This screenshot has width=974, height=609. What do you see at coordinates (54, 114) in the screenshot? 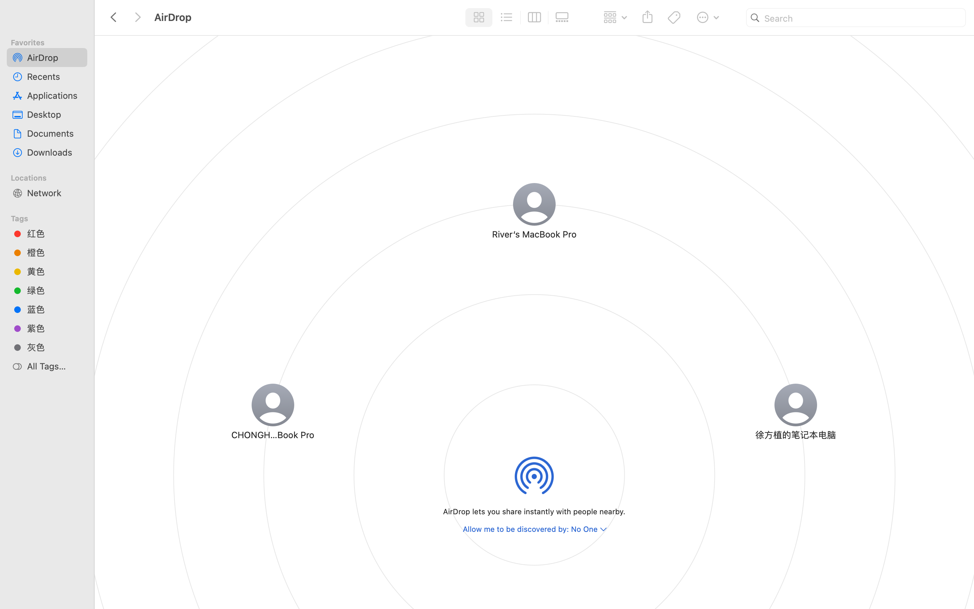
I see `Desktop` at bounding box center [54, 114].